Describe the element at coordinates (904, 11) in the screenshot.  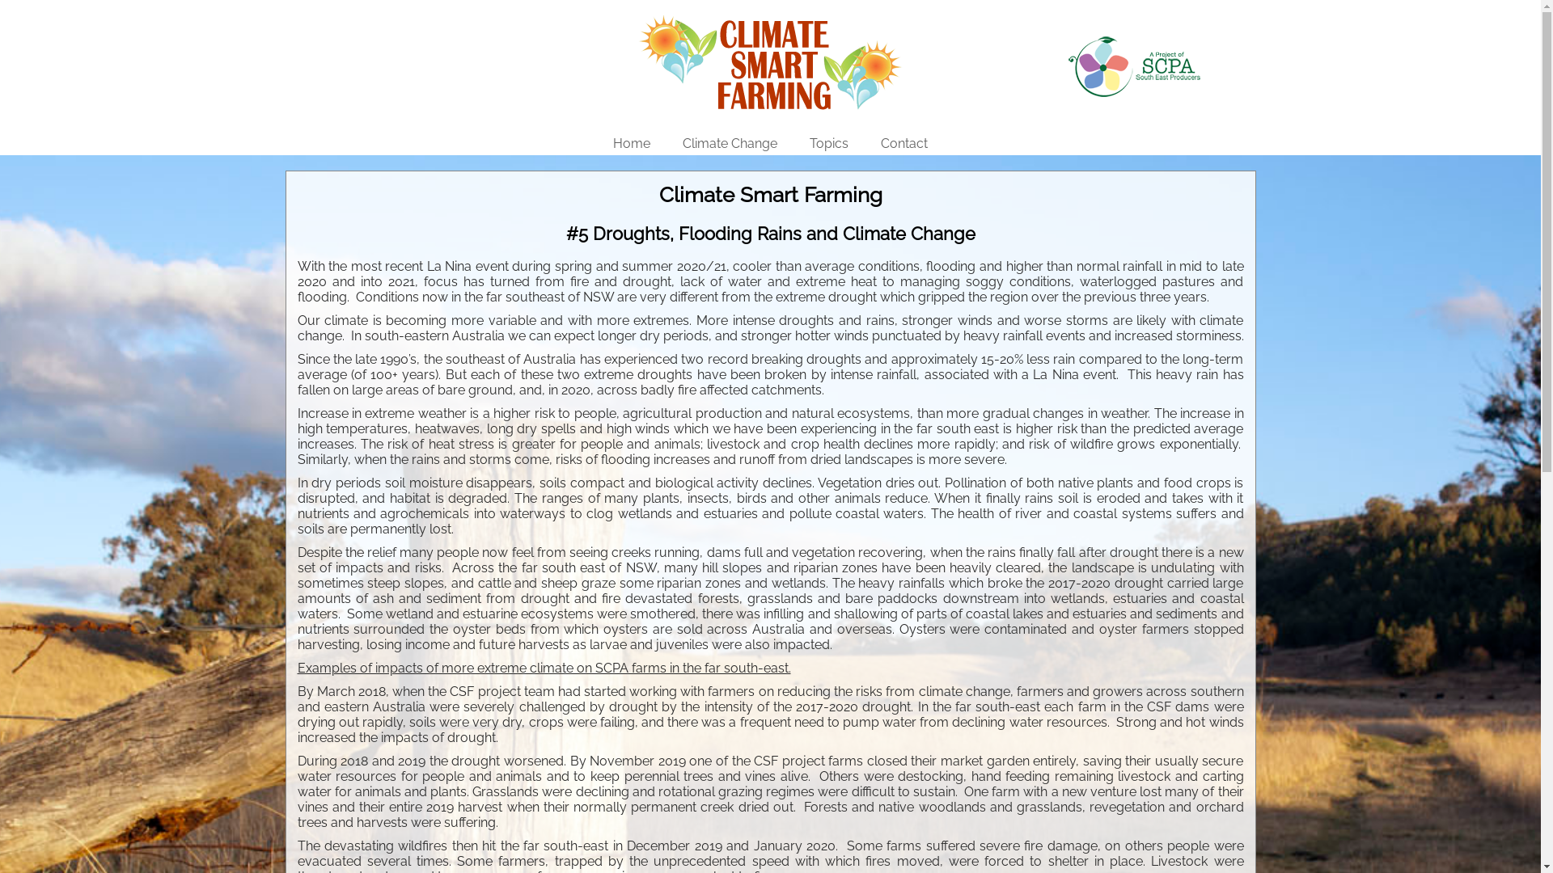
I see `Contact` at that location.